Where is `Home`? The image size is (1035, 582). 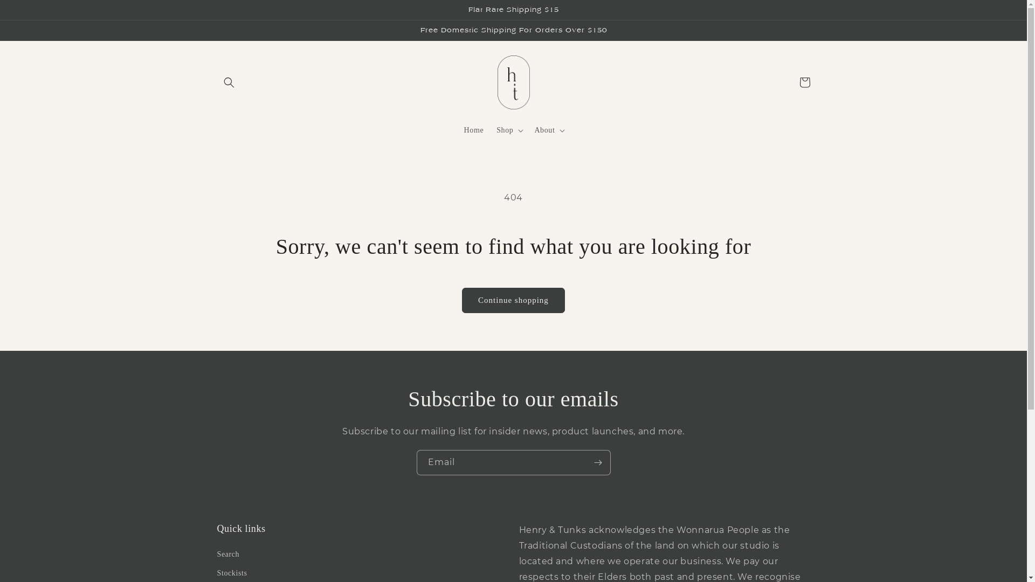 Home is located at coordinates (474, 130).